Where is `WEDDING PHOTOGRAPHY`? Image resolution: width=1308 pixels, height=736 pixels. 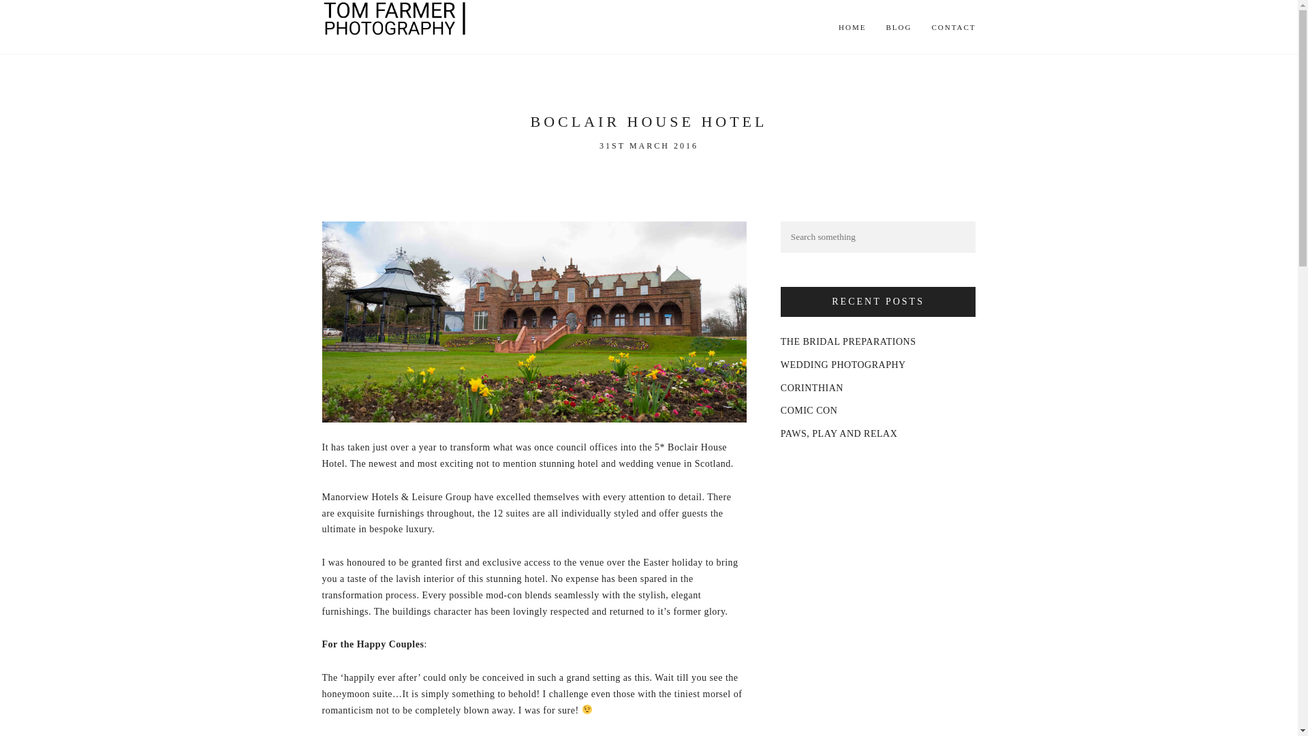
WEDDING PHOTOGRAPHY is located at coordinates (843, 365).